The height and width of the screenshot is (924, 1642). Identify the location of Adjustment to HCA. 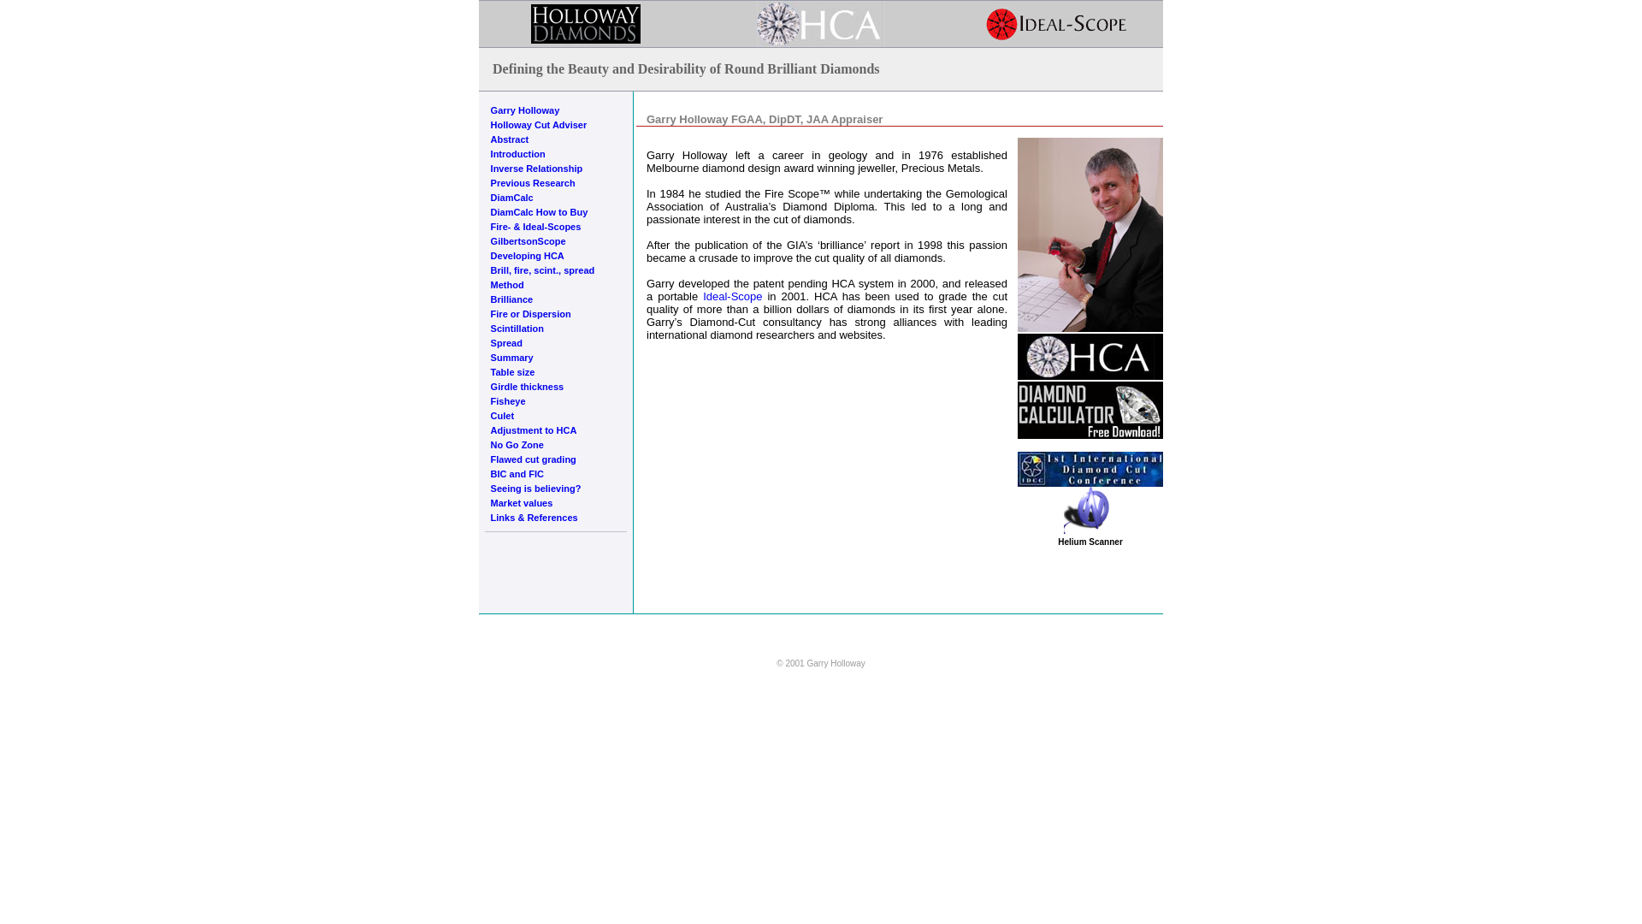
(534, 429).